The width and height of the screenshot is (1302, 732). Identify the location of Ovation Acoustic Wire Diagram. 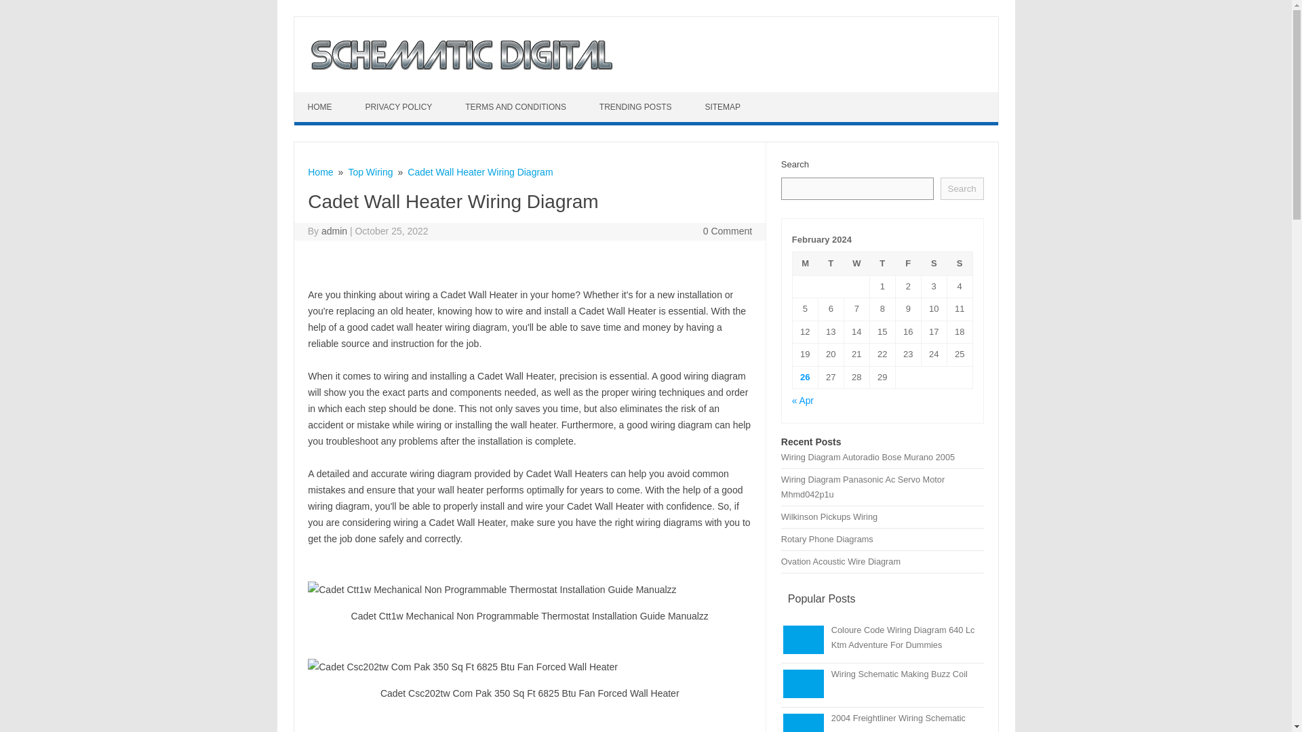
(841, 561).